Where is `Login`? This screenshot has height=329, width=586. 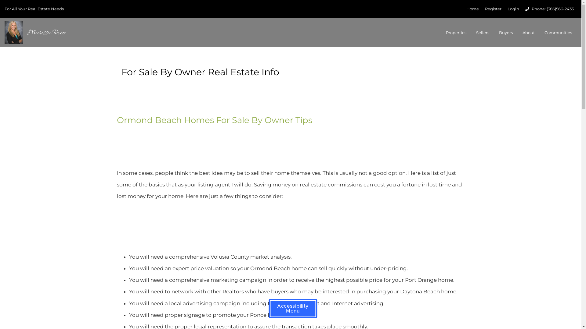 Login is located at coordinates (513, 9).